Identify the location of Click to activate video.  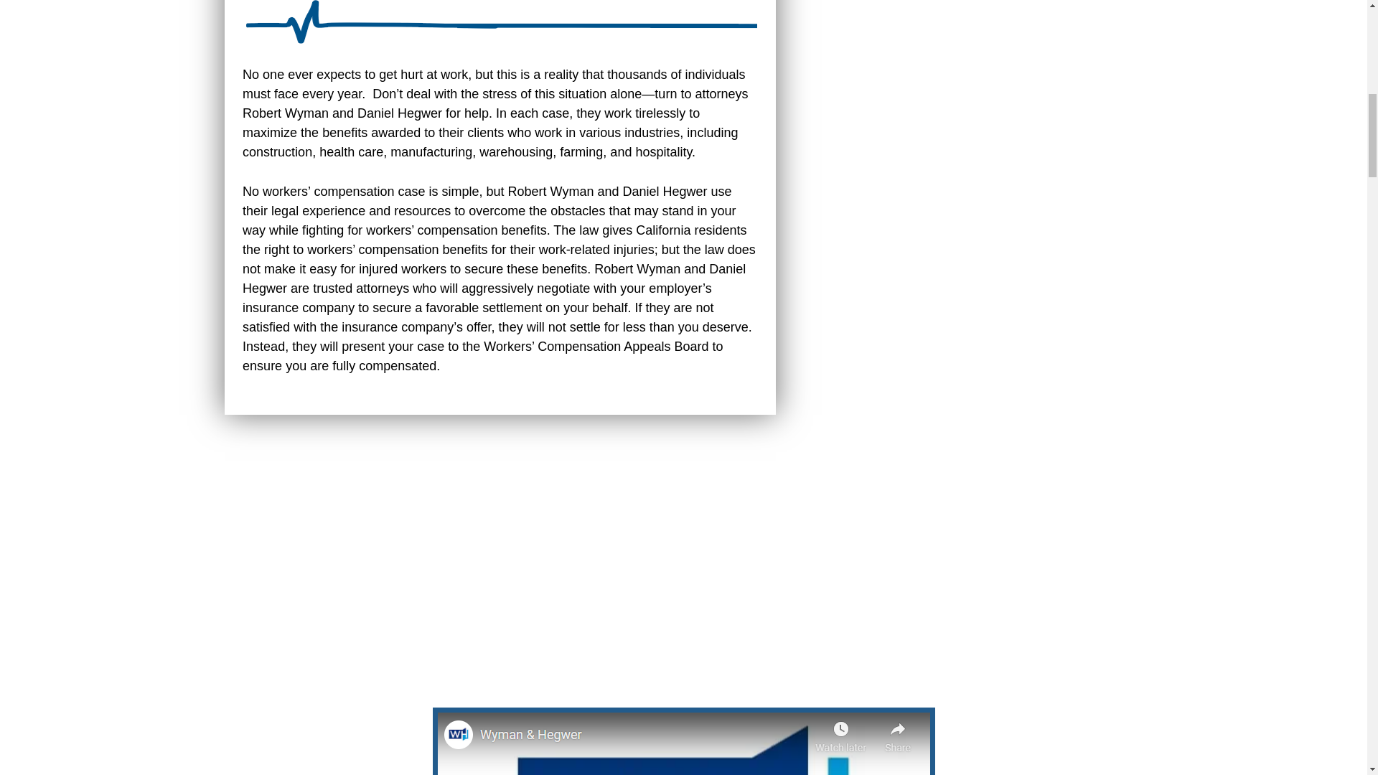
(683, 741).